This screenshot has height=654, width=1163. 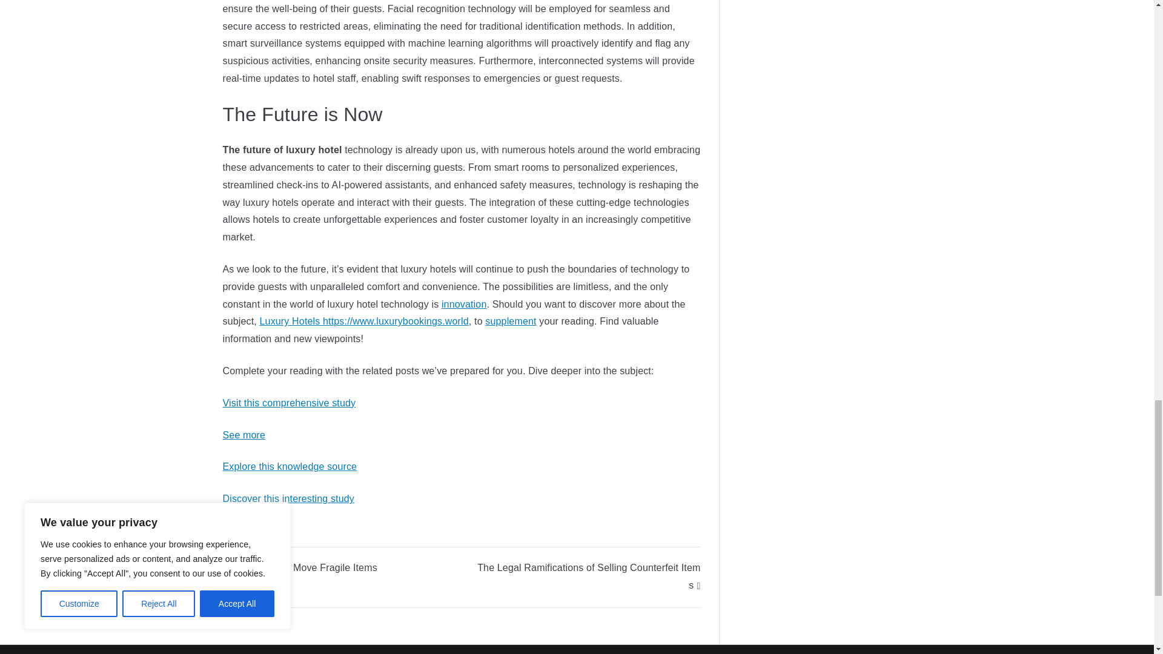 I want to click on Visit this comprehensive study, so click(x=290, y=402).